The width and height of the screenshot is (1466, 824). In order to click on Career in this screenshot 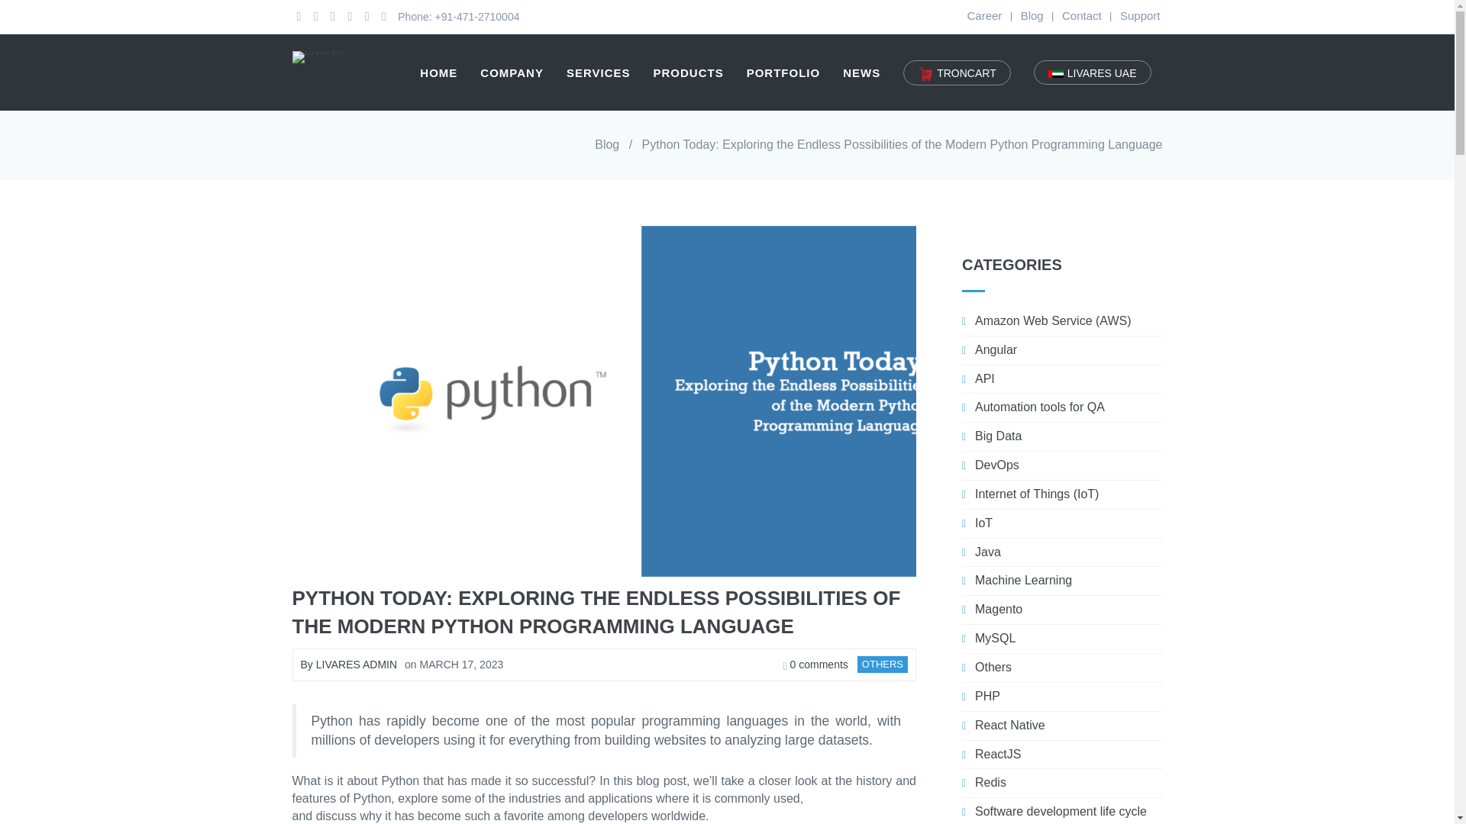, I will do `click(983, 15)`.